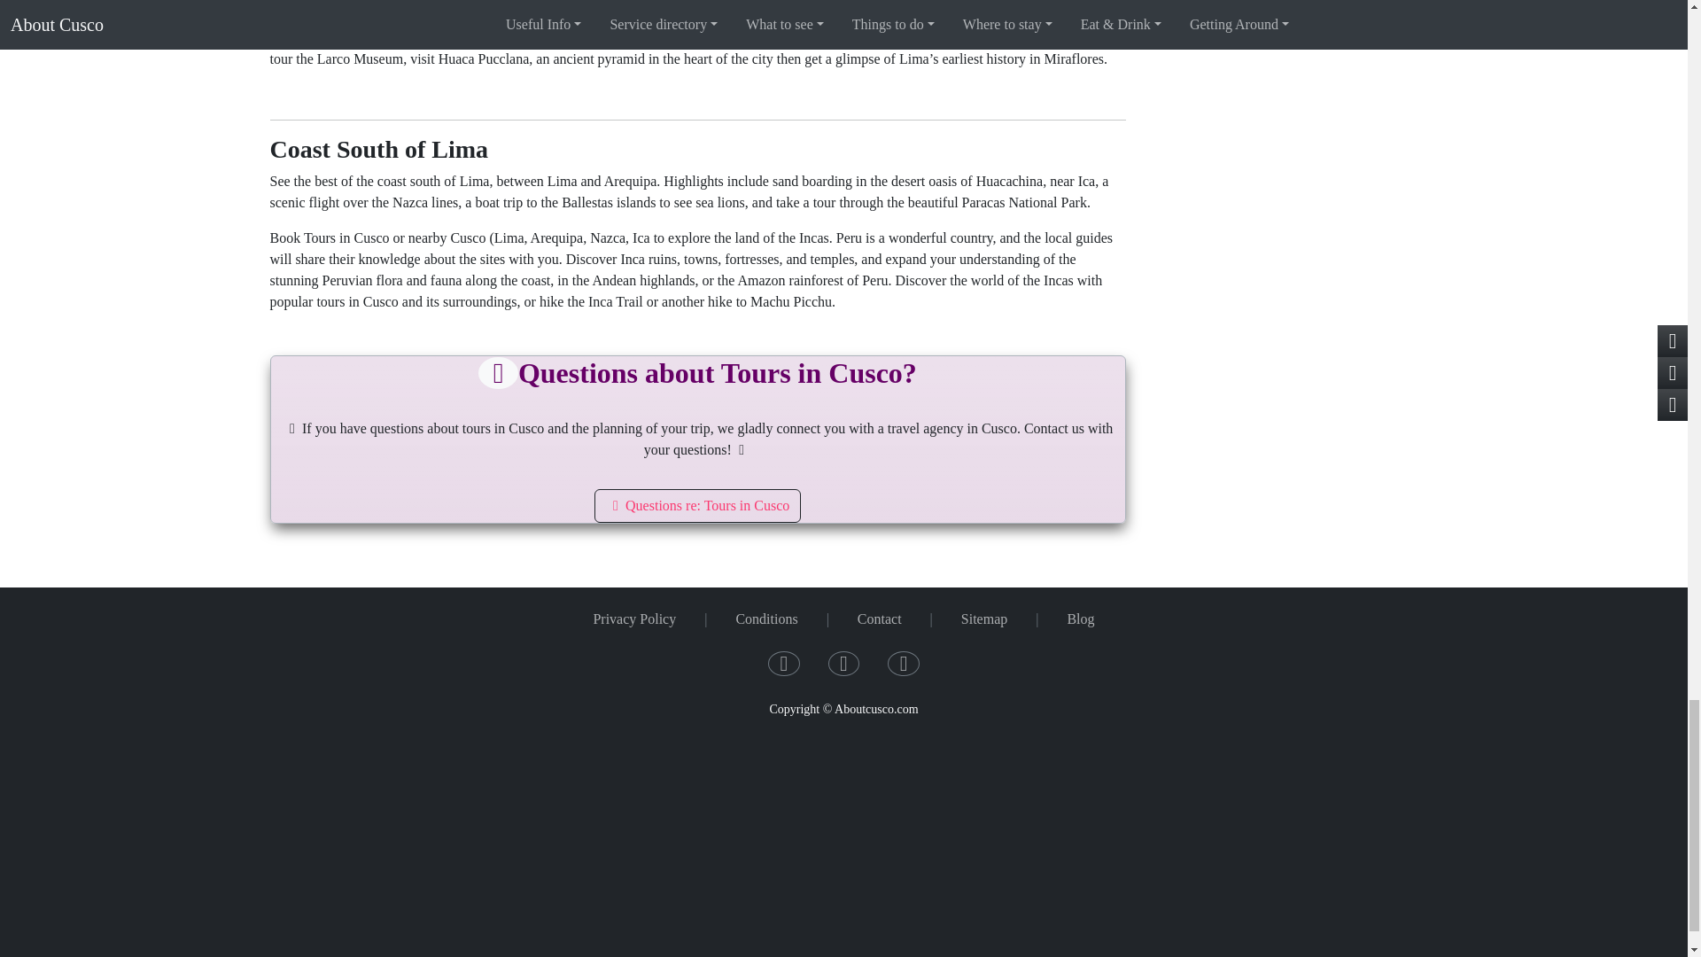 The image size is (1701, 957). I want to click on Our Facebook, so click(783, 666).